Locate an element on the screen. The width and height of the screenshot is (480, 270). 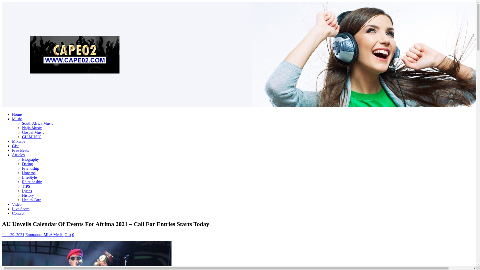
Dating is located at coordinates (27, 164).